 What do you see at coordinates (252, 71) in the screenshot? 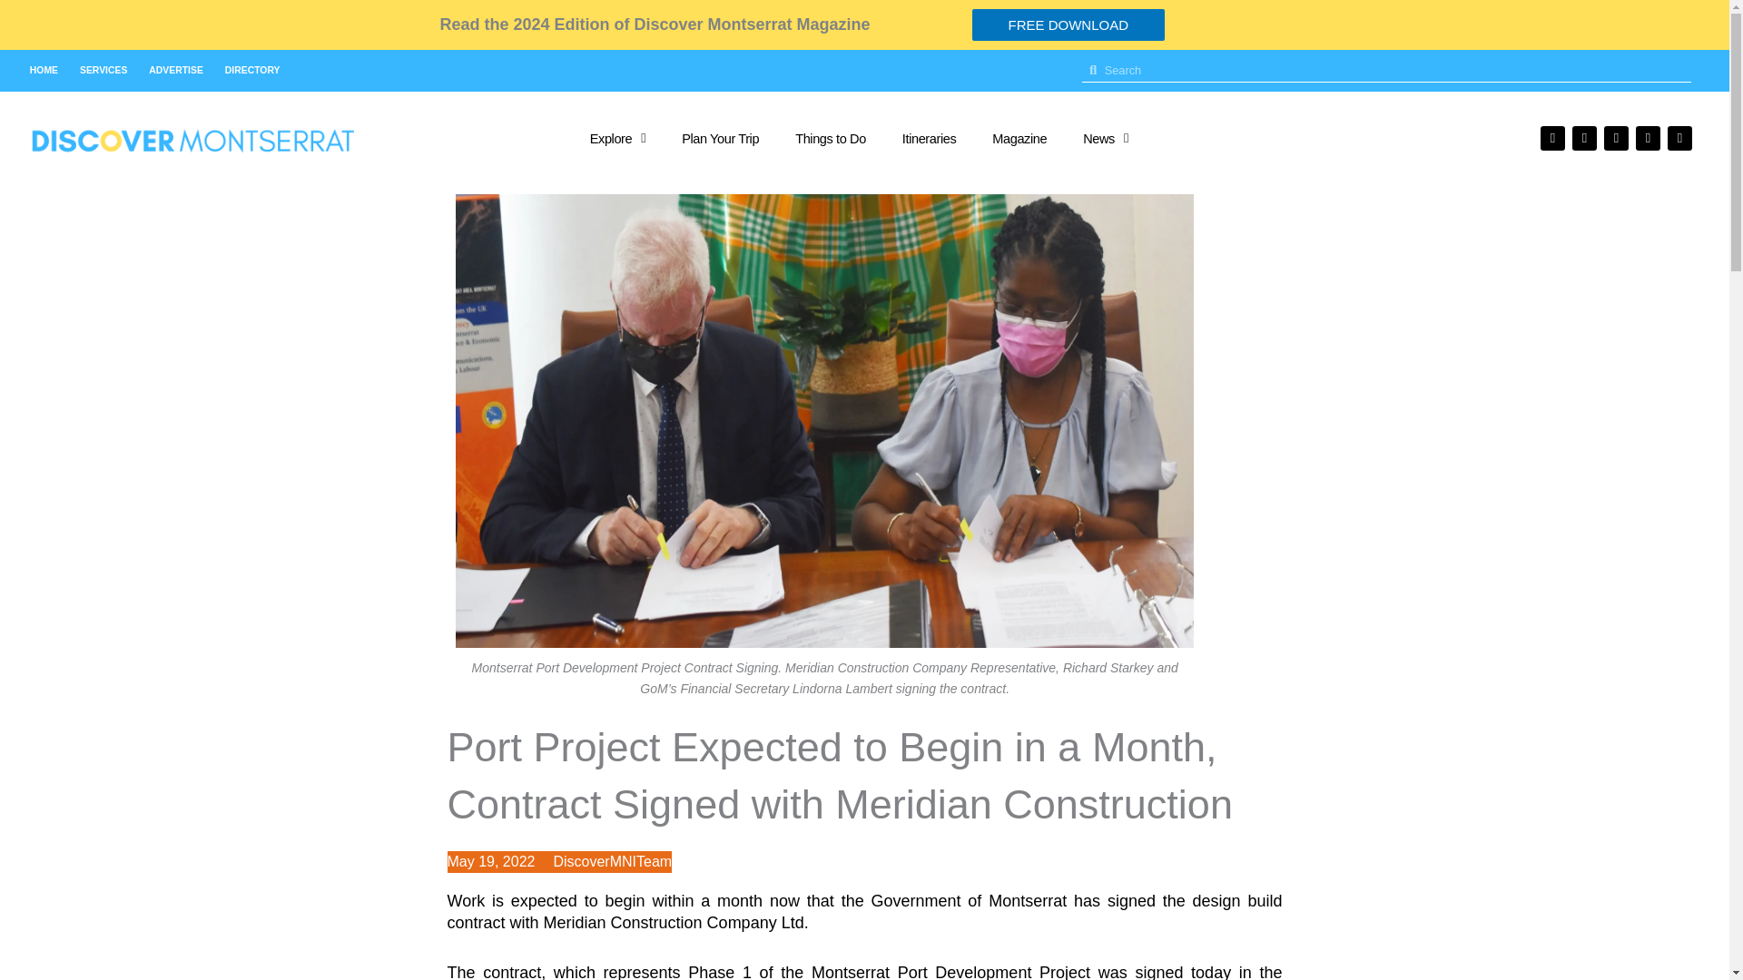
I see `DIRECTORY` at bounding box center [252, 71].